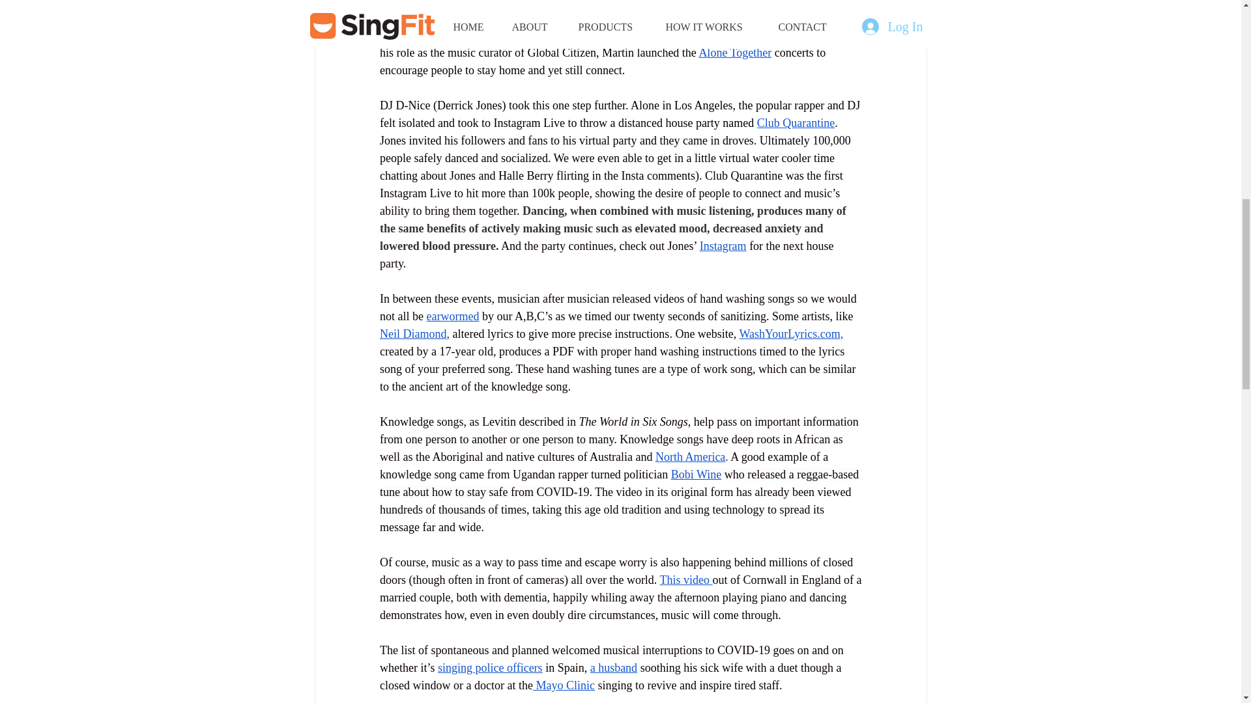  What do you see at coordinates (612, 668) in the screenshot?
I see `a husband` at bounding box center [612, 668].